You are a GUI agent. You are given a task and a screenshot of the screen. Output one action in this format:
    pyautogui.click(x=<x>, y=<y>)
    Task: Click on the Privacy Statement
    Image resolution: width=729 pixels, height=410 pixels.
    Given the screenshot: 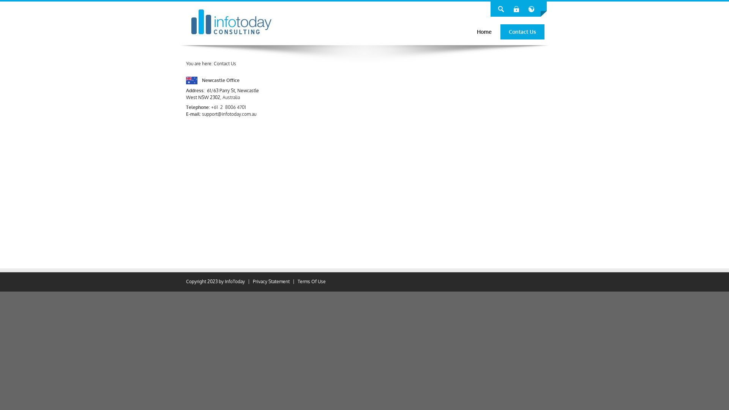 What is the action you would take?
    pyautogui.click(x=271, y=282)
    